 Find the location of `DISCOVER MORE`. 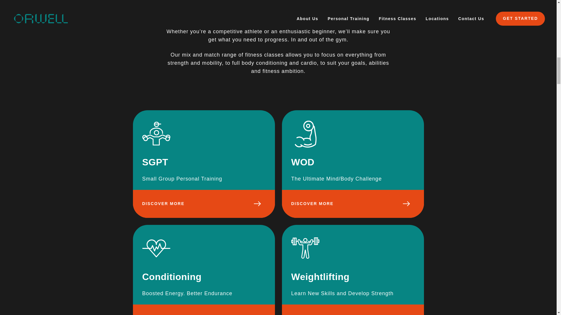

DISCOVER MORE is located at coordinates (203, 204).